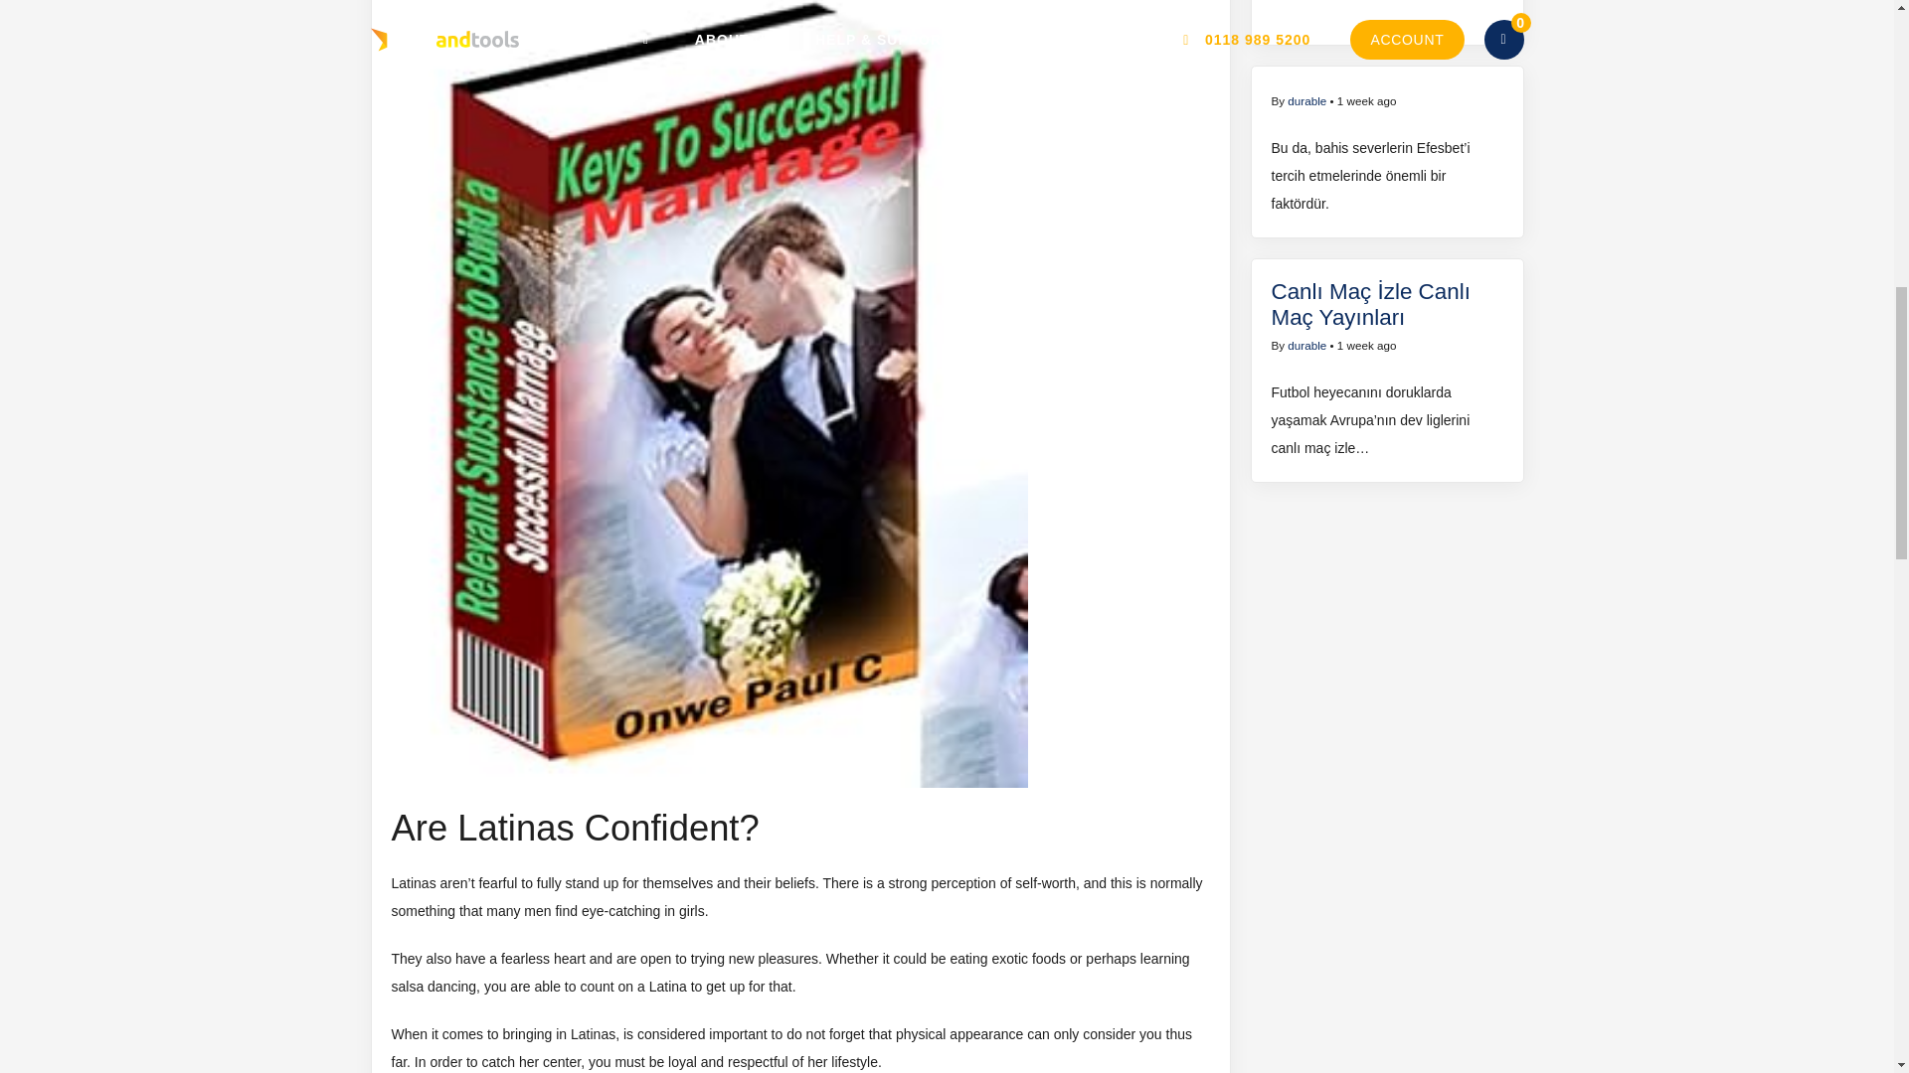  Describe the element at coordinates (1306, 101) in the screenshot. I see `durable` at that location.